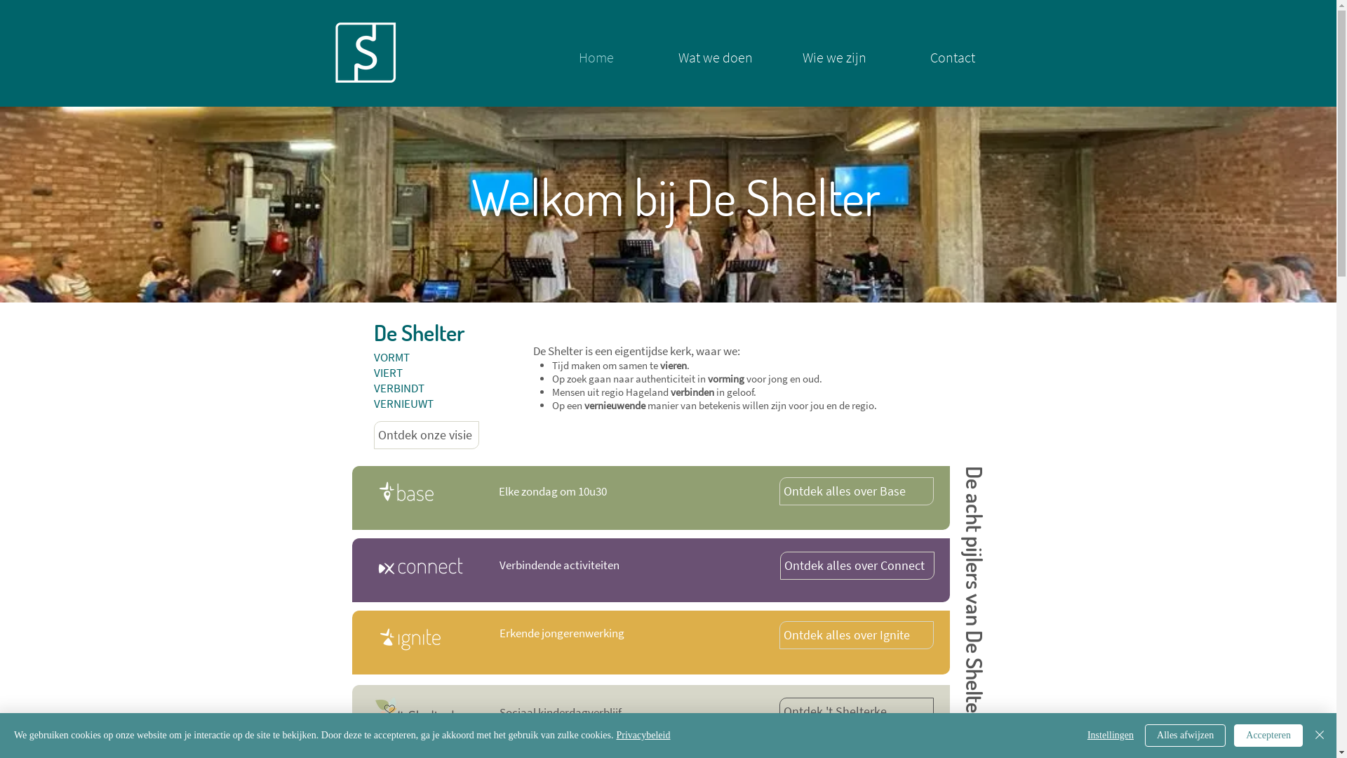 The height and width of the screenshot is (758, 1347). What do you see at coordinates (596, 58) in the screenshot?
I see `Home` at bounding box center [596, 58].